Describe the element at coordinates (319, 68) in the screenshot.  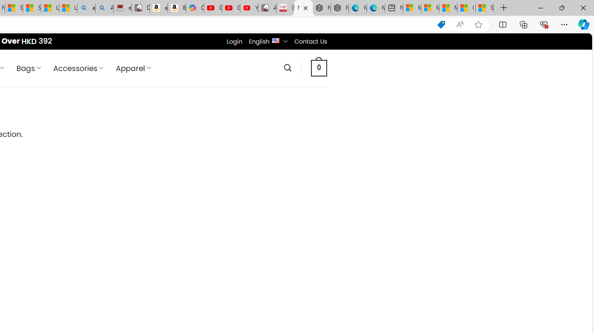
I see `  0  ` at that location.